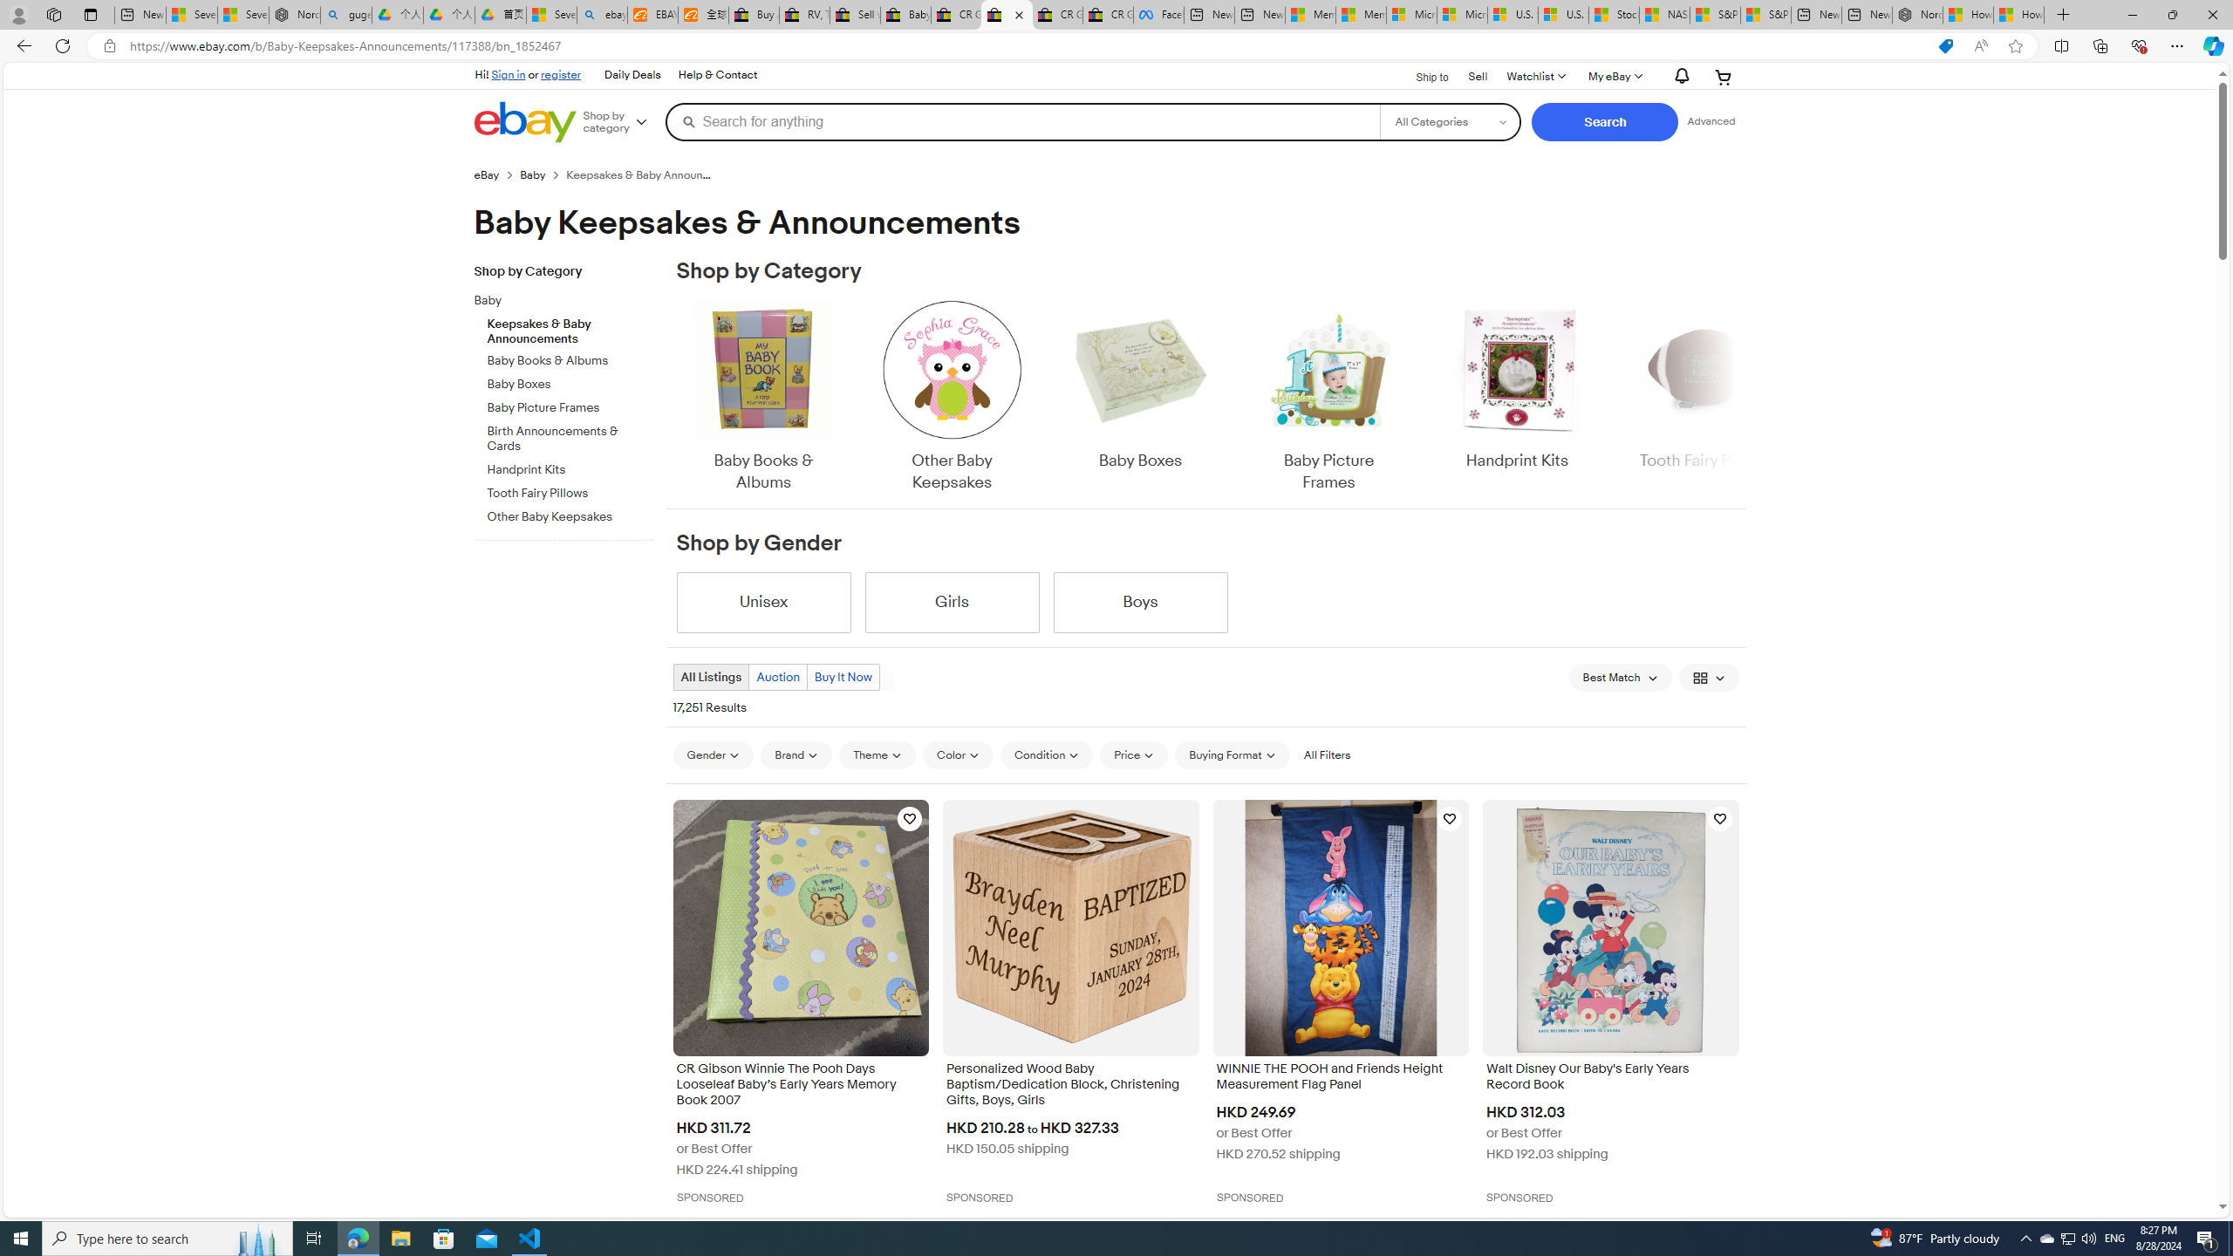  What do you see at coordinates (632, 75) in the screenshot?
I see `Daily Deals` at bounding box center [632, 75].